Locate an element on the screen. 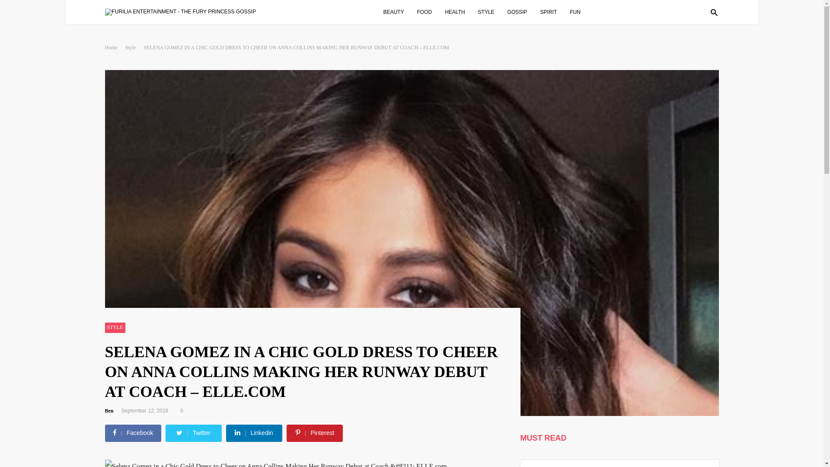 The height and width of the screenshot is (467, 830). Facebook is located at coordinates (133, 432).